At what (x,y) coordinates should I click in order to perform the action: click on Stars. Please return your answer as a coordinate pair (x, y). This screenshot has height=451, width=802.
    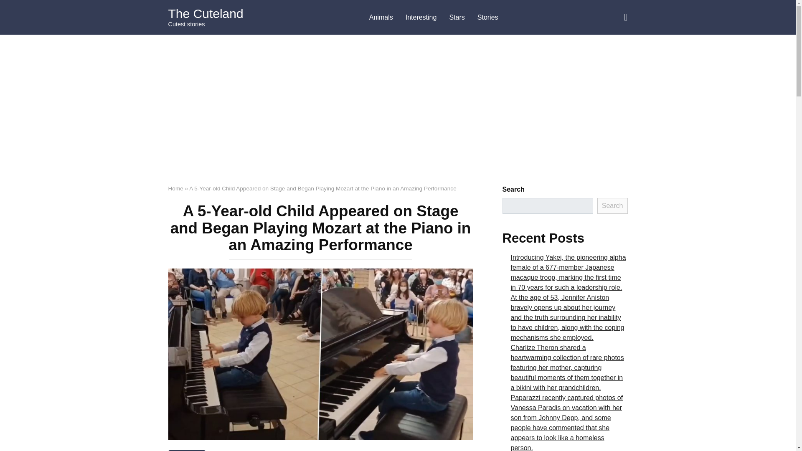
    Looking at the image, I should click on (457, 18).